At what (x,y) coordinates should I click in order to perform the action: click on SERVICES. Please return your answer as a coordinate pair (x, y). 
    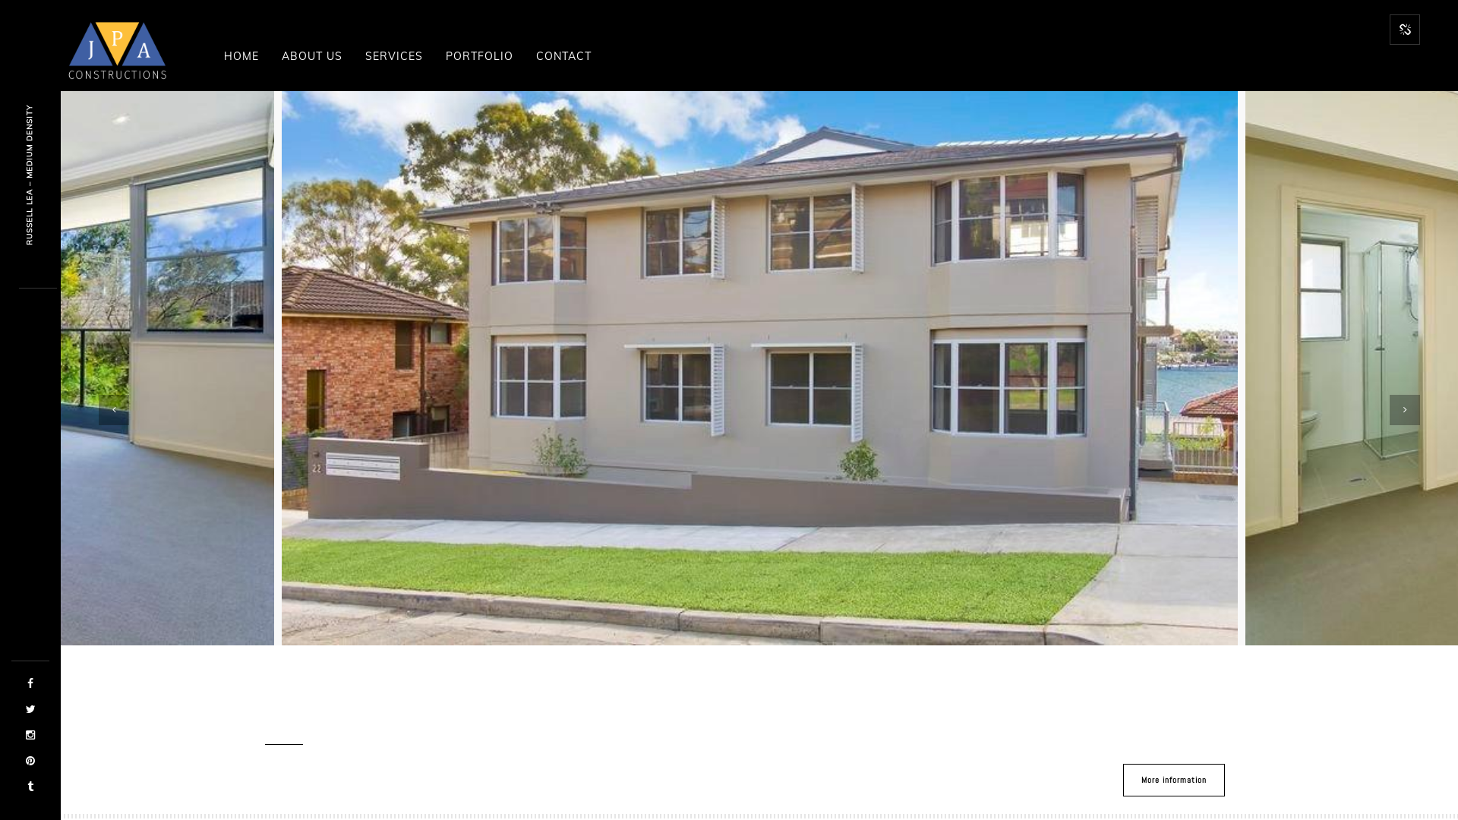
    Looking at the image, I should click on (394, 56).